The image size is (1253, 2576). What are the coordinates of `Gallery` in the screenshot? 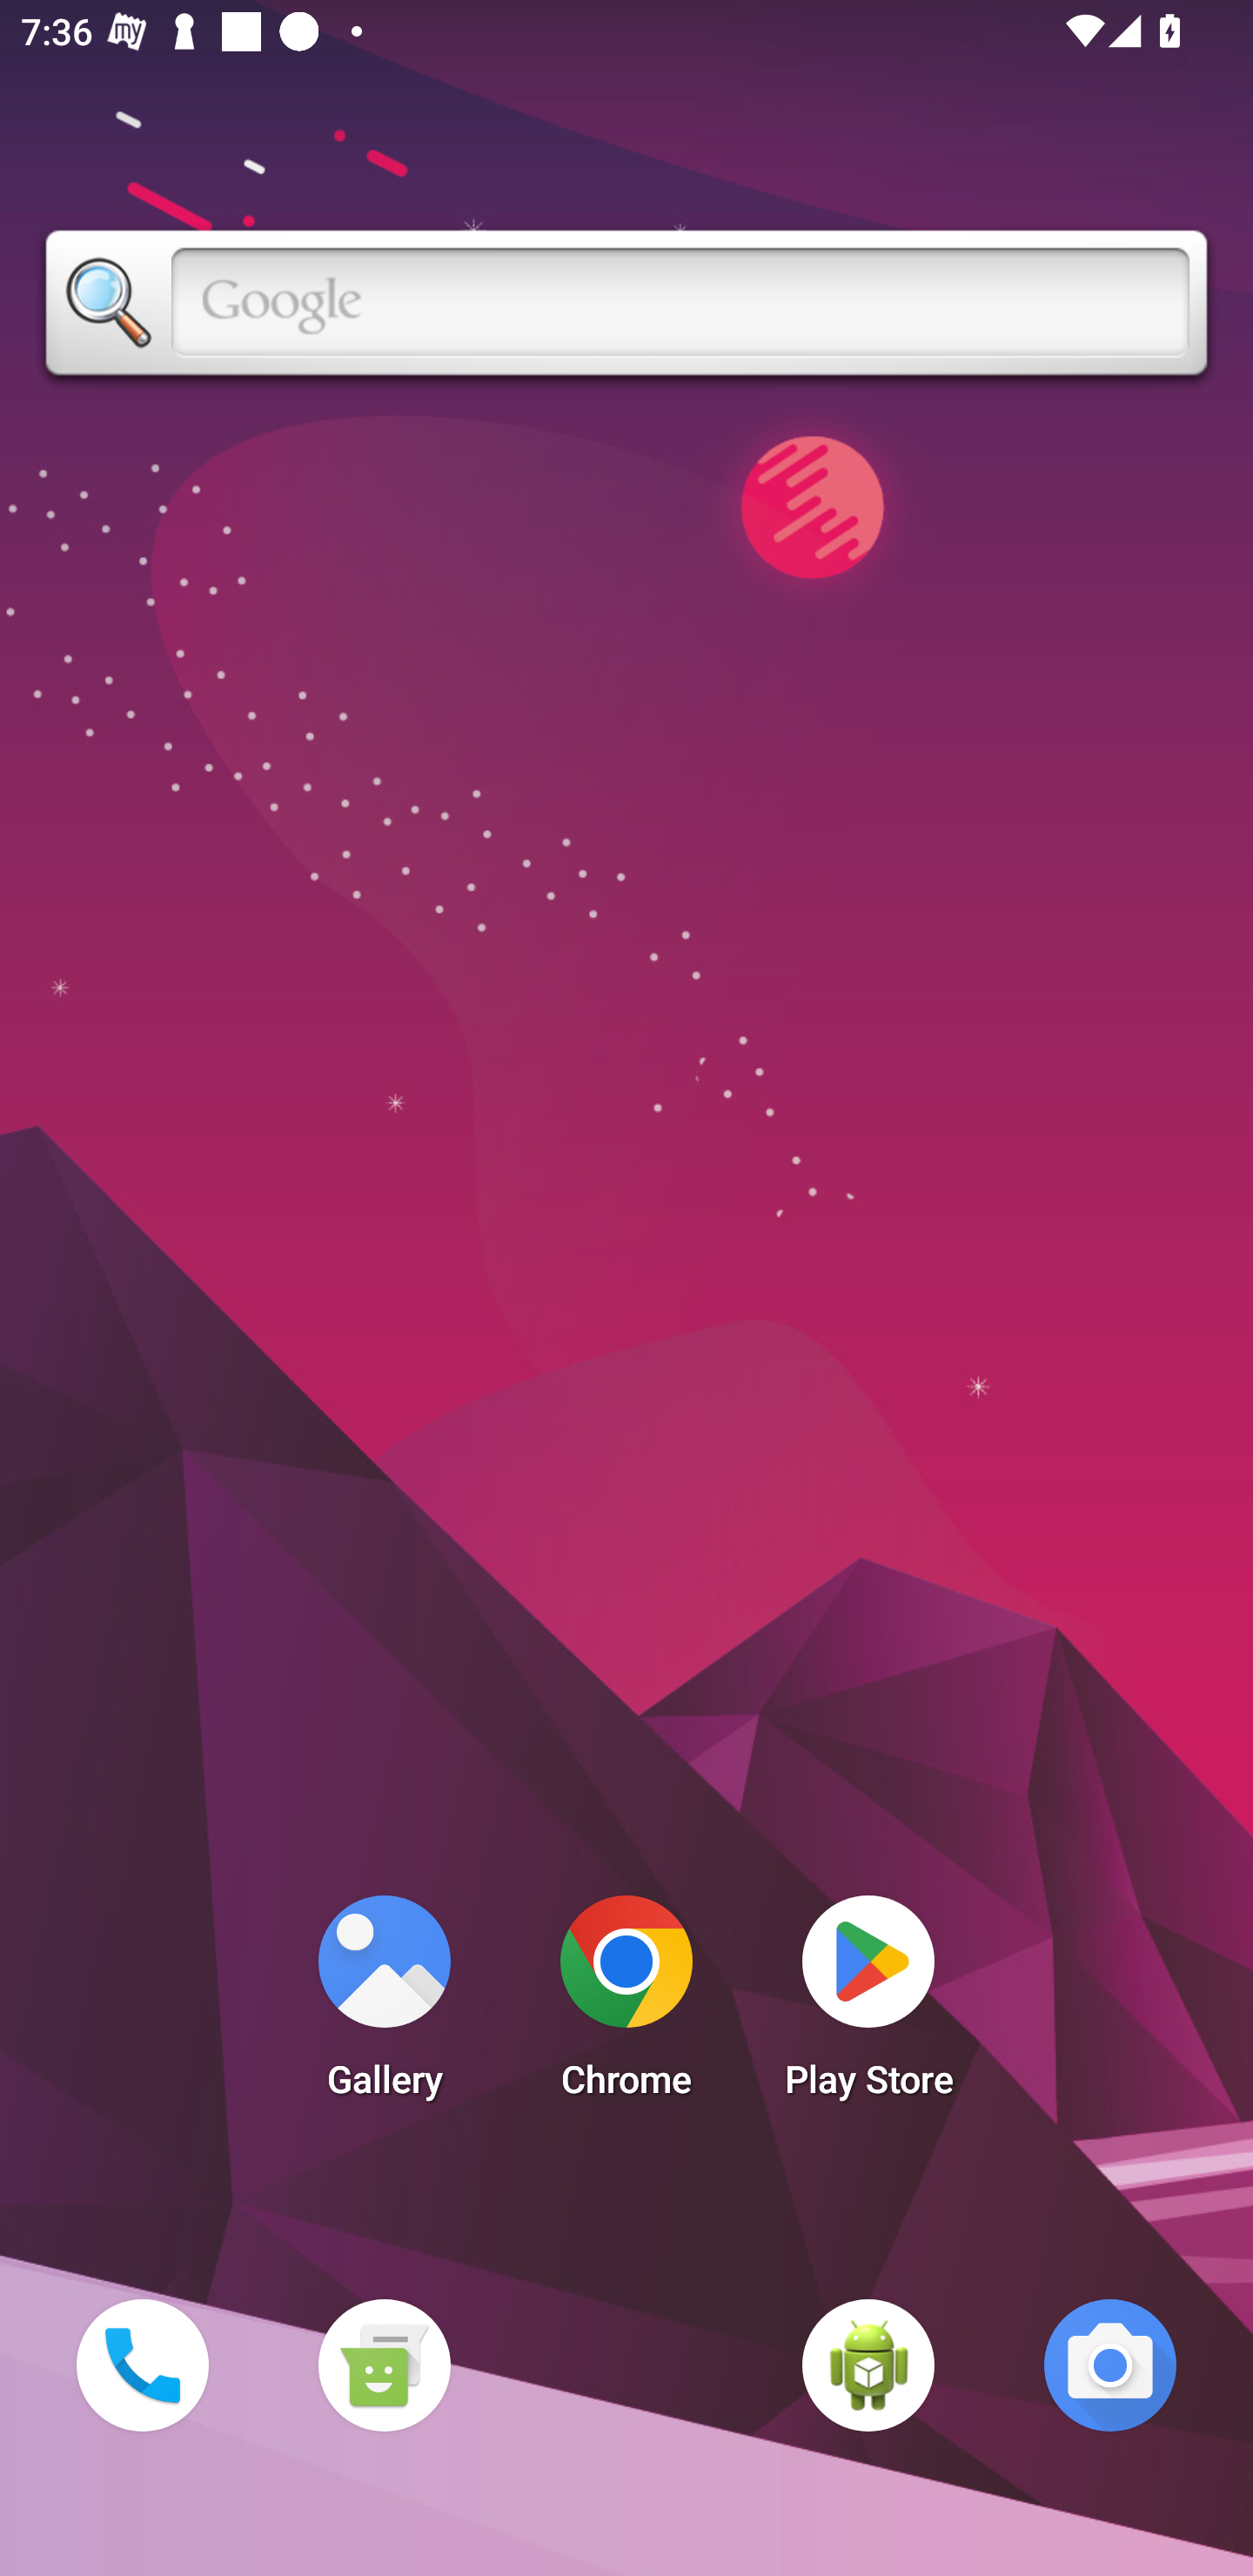 It's located at (384, 2005).